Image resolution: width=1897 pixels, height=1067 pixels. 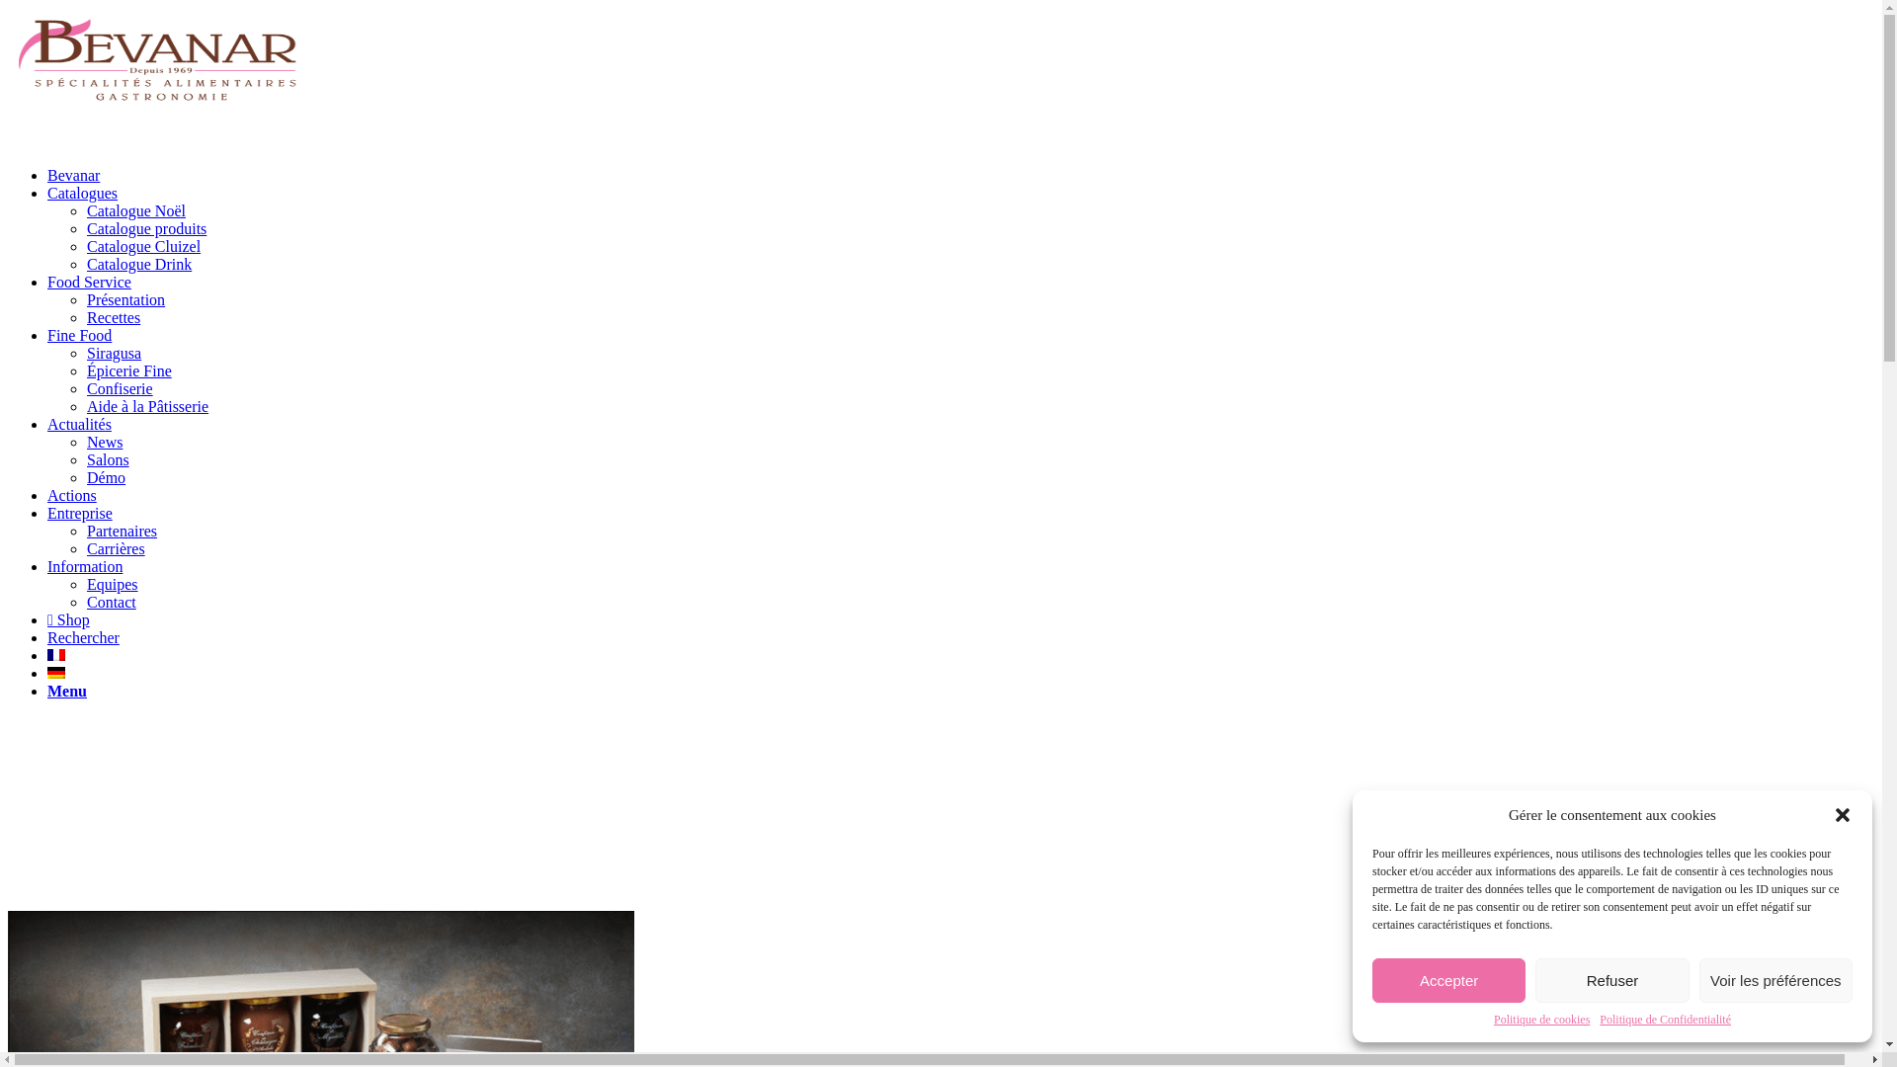 I want to click on Equipes, so click(x=113, y=585).